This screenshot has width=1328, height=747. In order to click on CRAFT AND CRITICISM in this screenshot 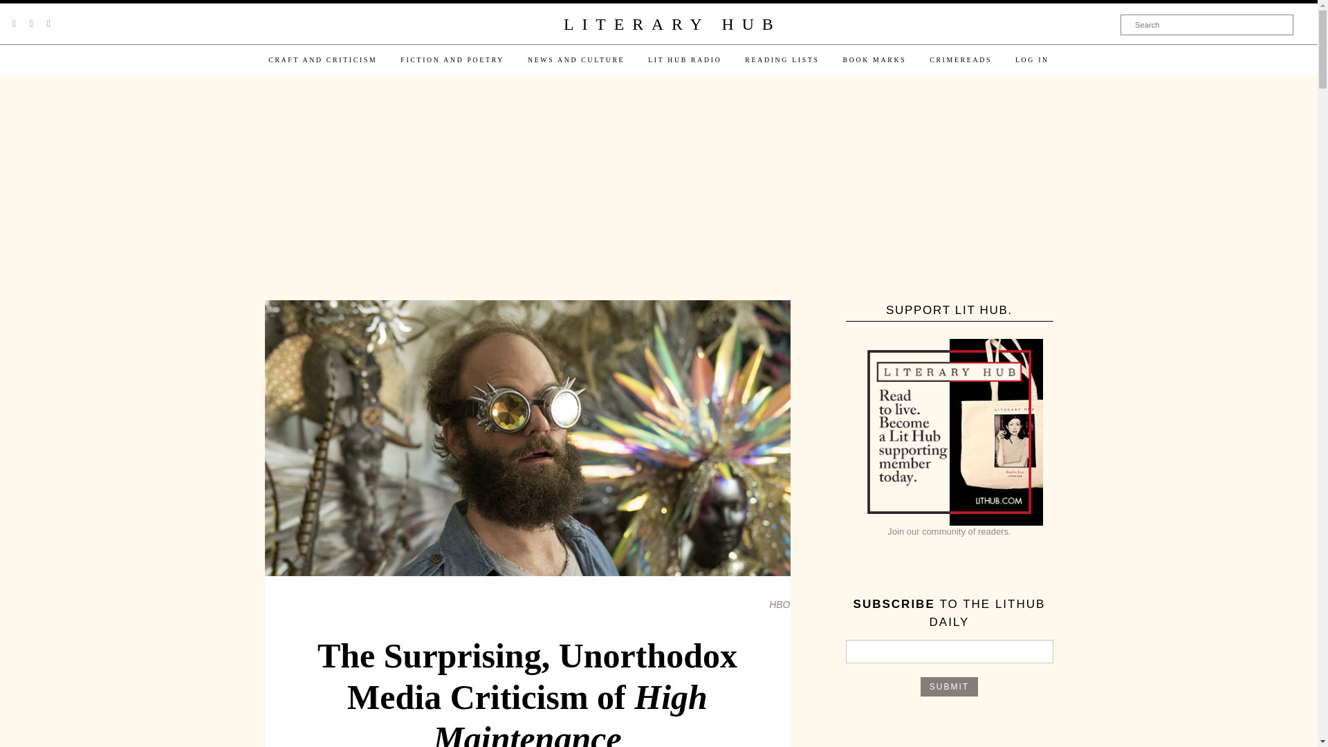, I will do `click(322, 59)`.